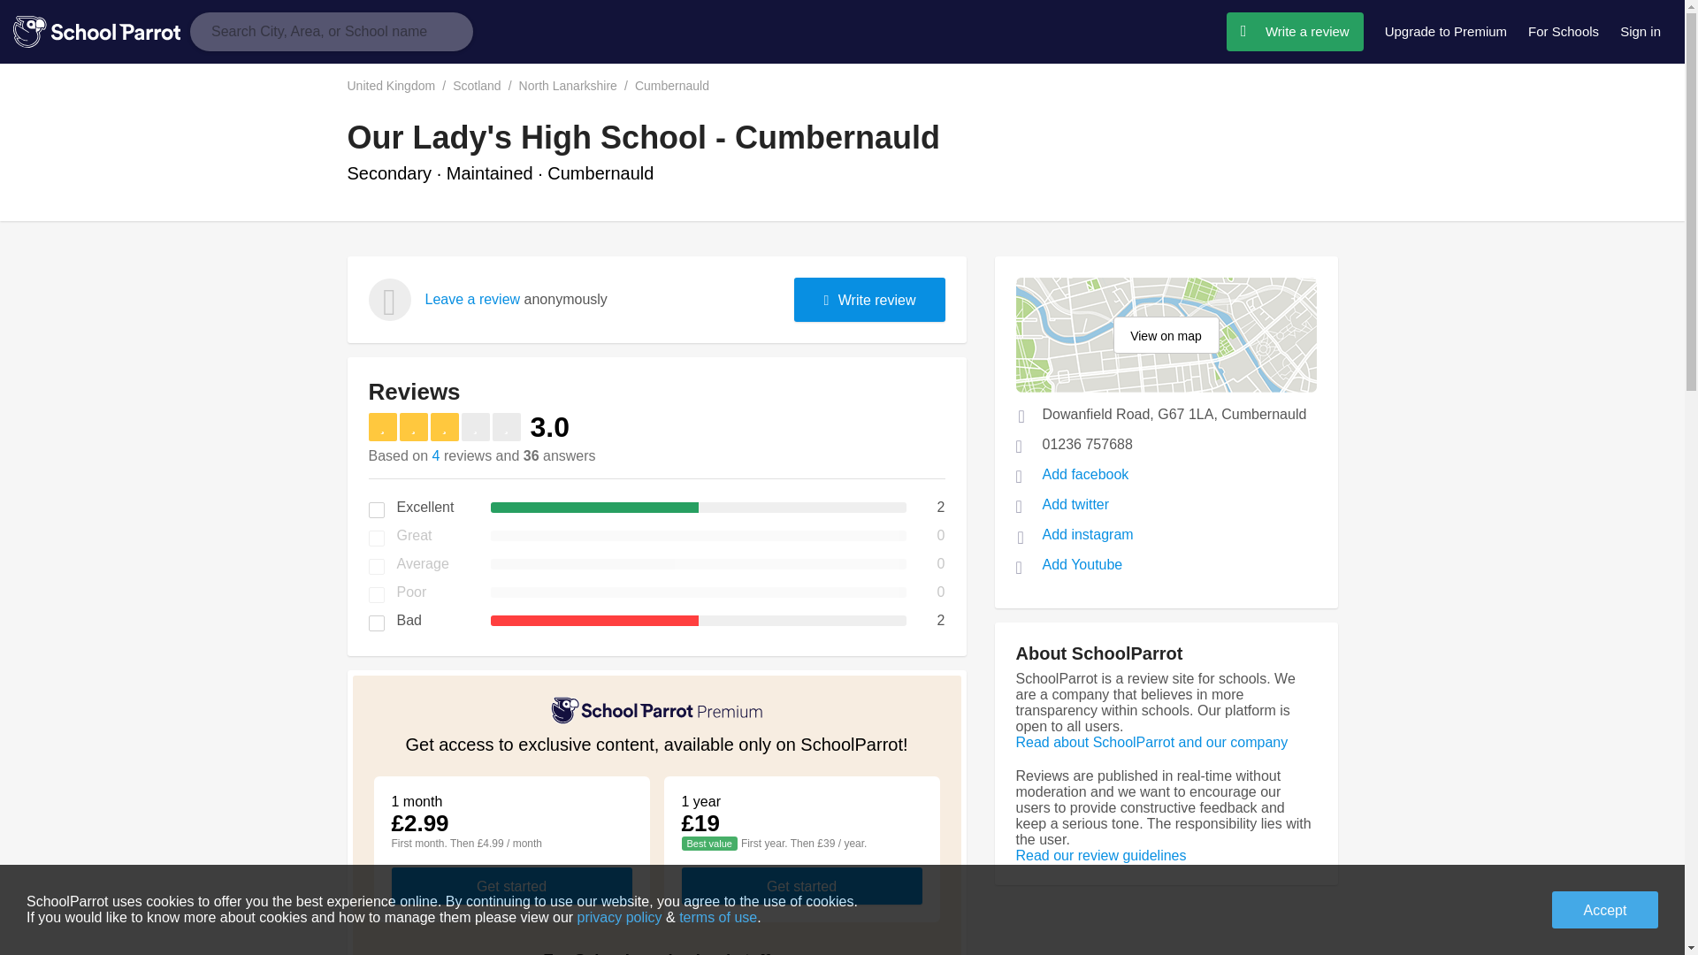  What do you see at coordinates (577, 85) in the screenshot?
I see `North Lanarkshire` at bounding box center [577, 85].